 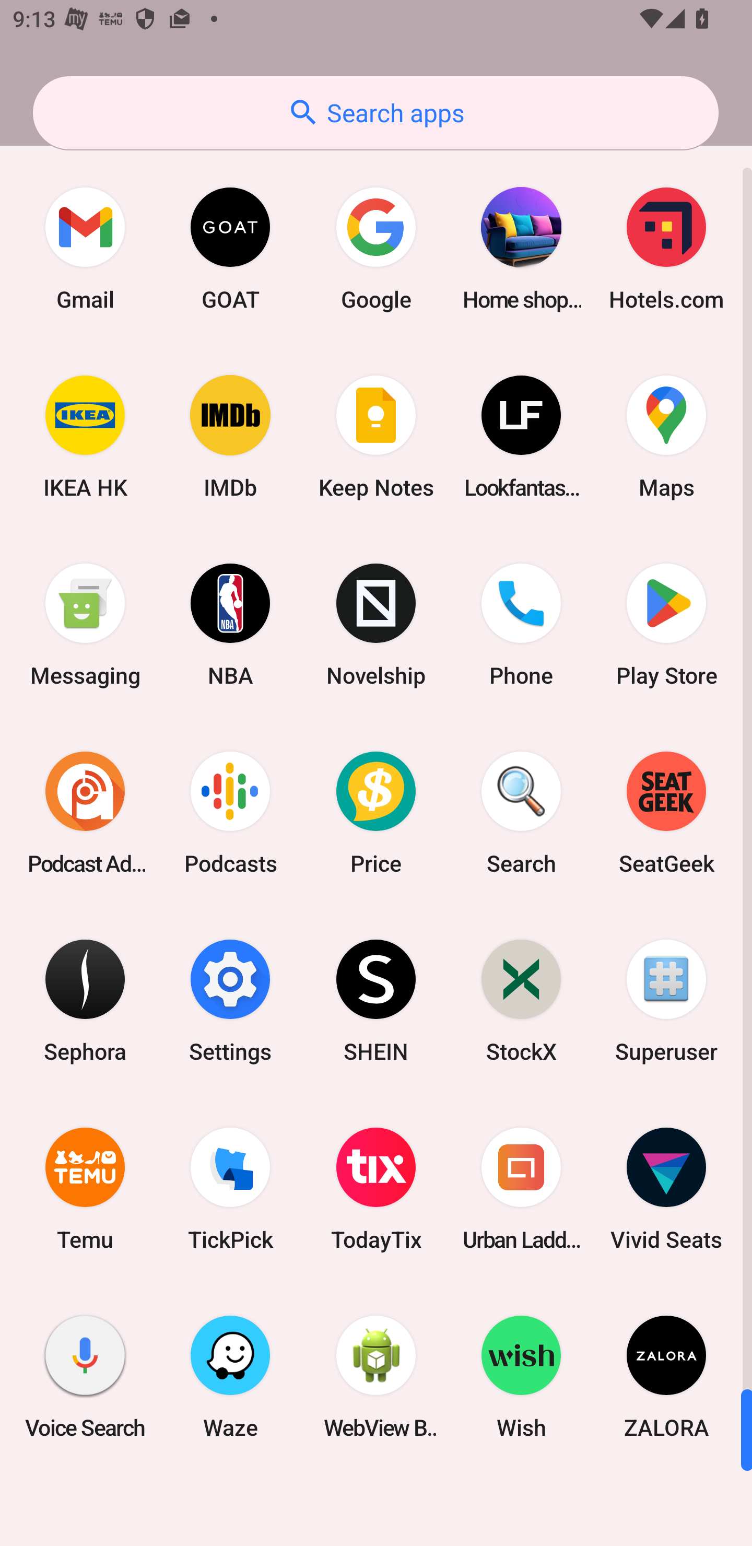 What do you see at coordinates (85, 1376) in the screenshot?
I see `Voice Search` at bounding box center [85, 1376].